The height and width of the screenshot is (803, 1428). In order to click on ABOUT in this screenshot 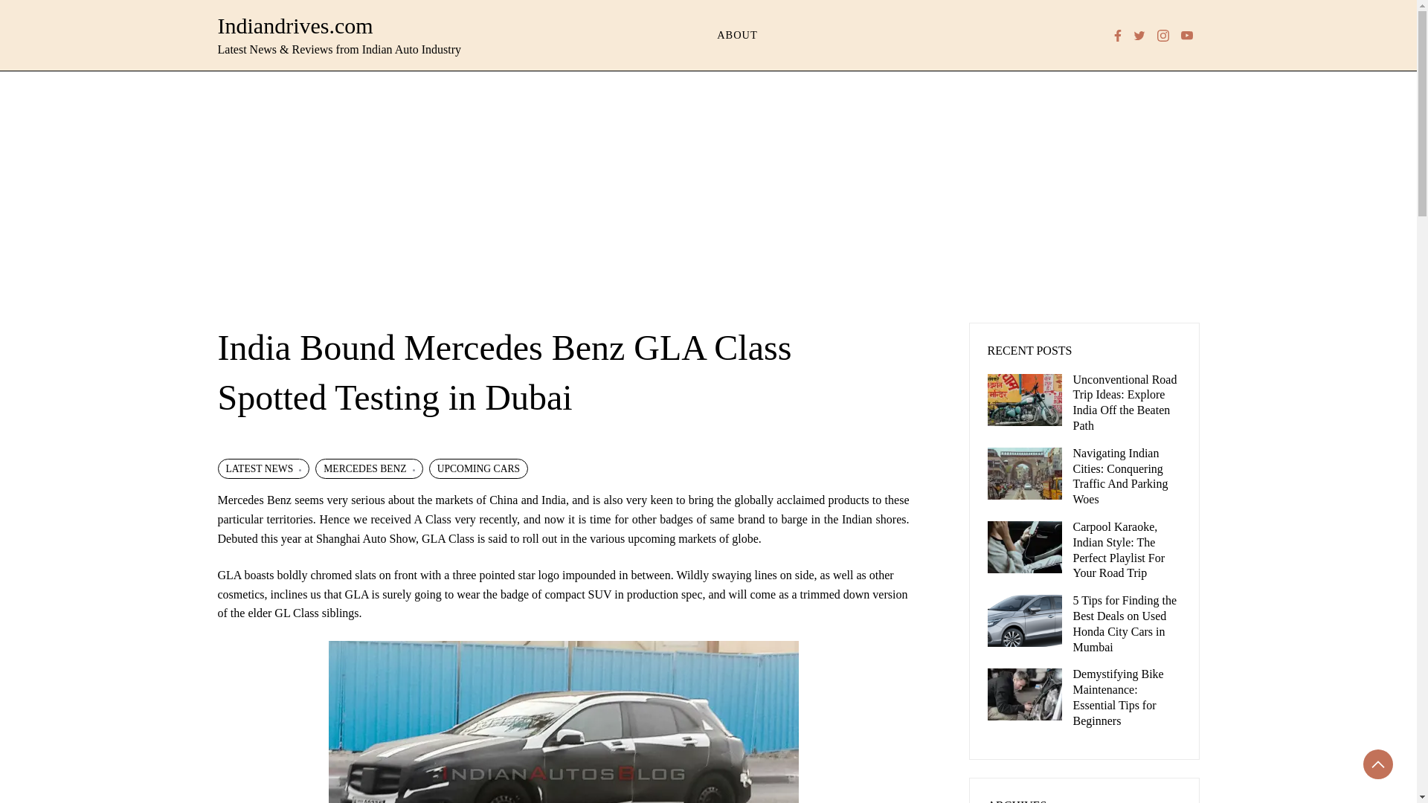, I will do `click(737, 35)`.